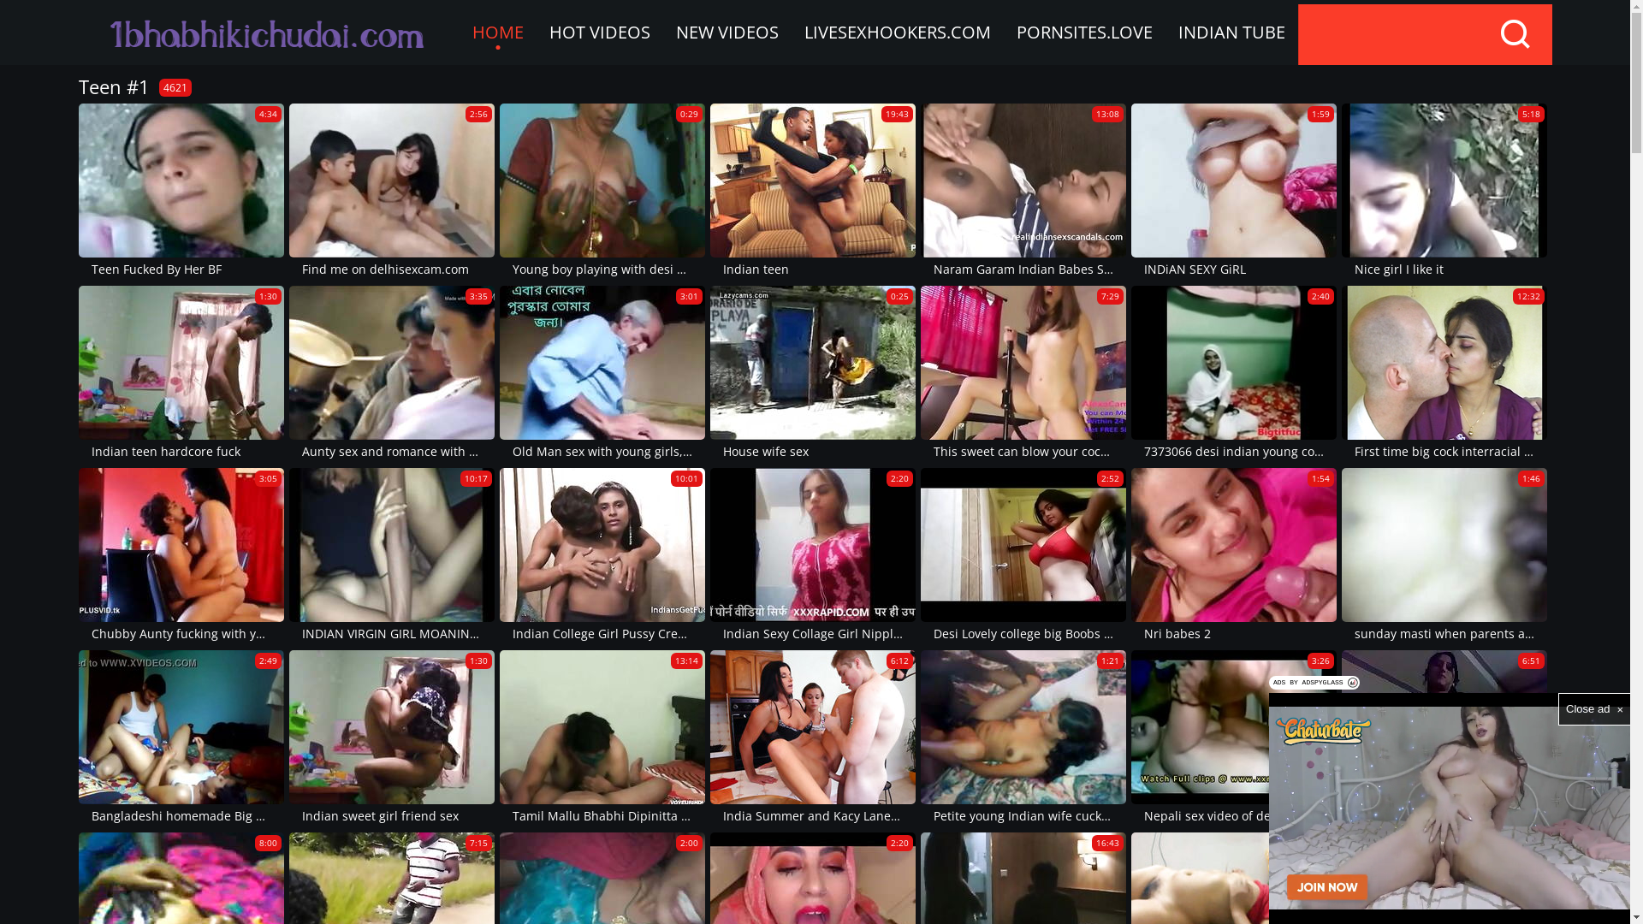 This screenshot has width=1643, height=924. Describe the element at coordinates (1314, 683) in the screenshot. I see `ADS BY ADSPYGLASS` at that location.